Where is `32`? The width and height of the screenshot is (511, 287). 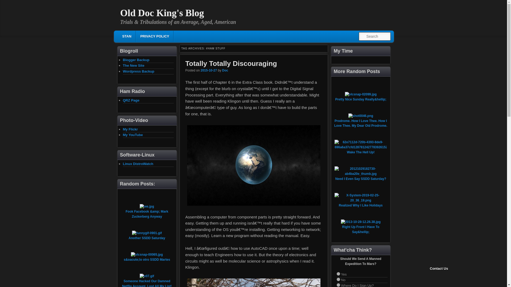 32 is located at coordinates (339, 280).